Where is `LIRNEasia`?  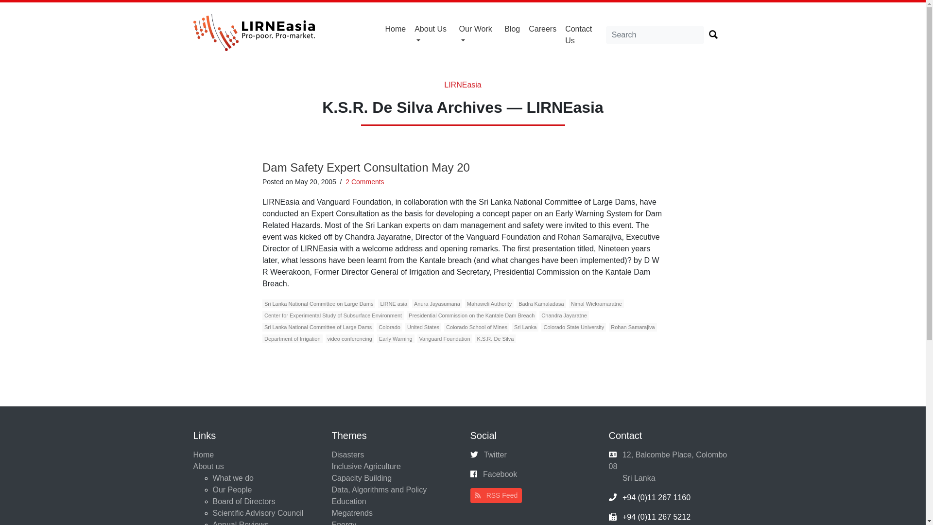
LIRNEasia is located at coordinates (463, 85).